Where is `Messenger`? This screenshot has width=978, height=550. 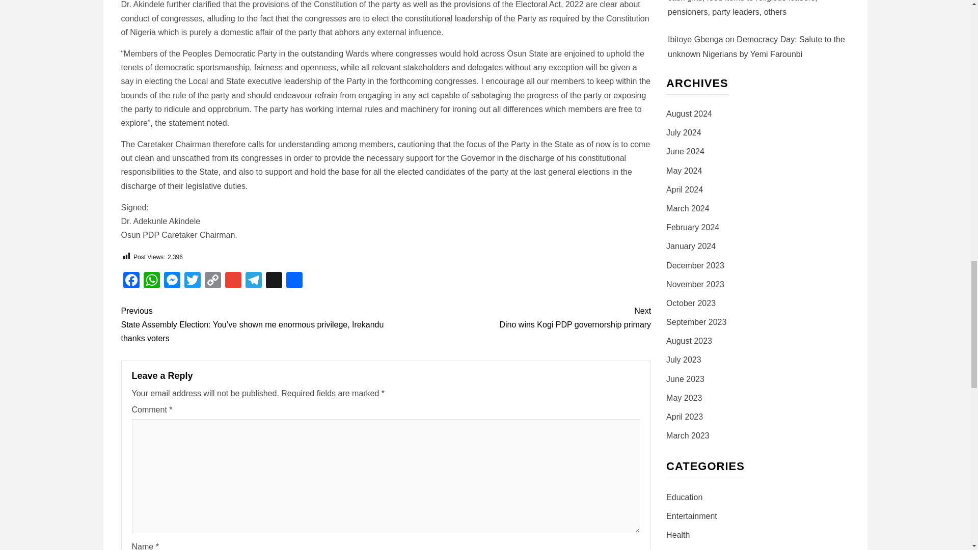 Messenger is located at coordinates (172, 281).